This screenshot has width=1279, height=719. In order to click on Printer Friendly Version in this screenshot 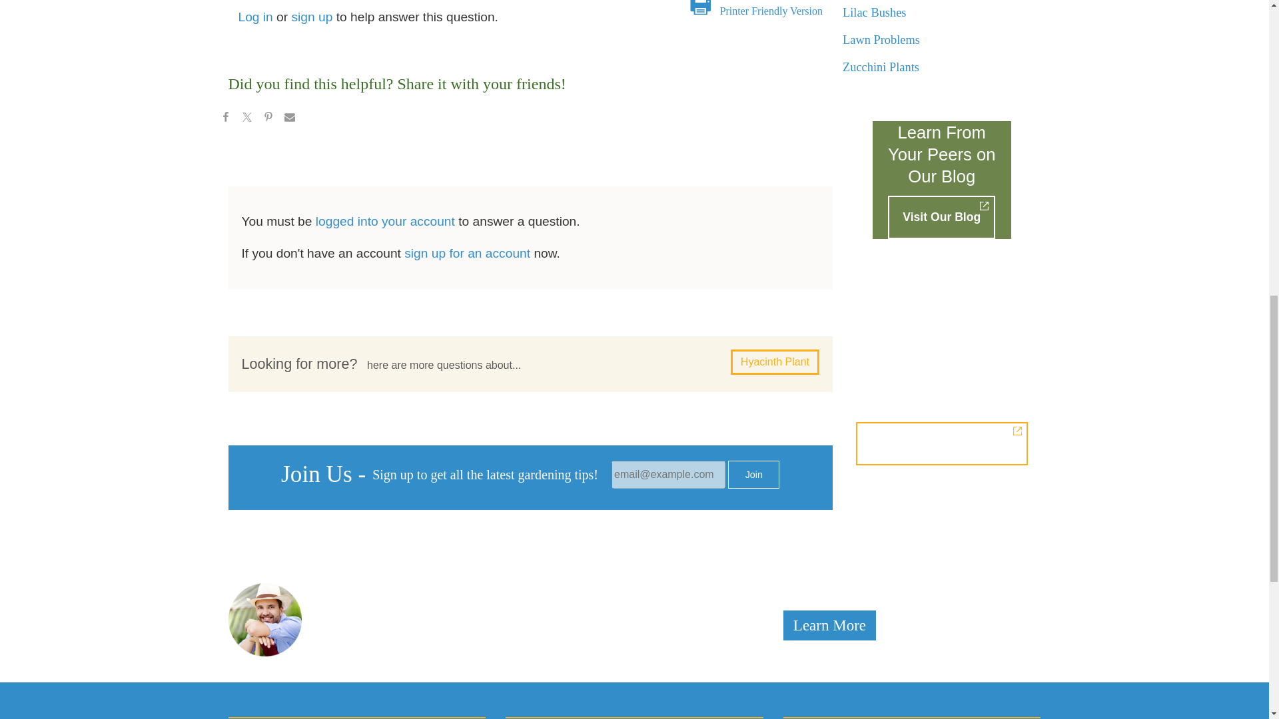, I will do `click(771, 11)`.